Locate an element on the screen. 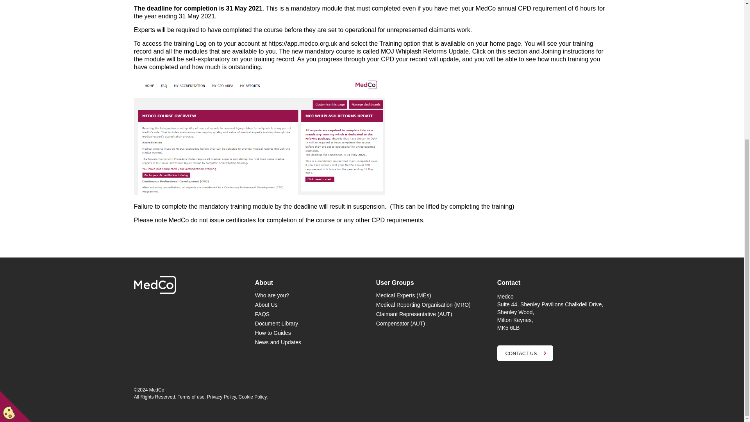 The width and height of the screenshot is (750, 422). Cookie Policy. is located at coordinates (253, 397).